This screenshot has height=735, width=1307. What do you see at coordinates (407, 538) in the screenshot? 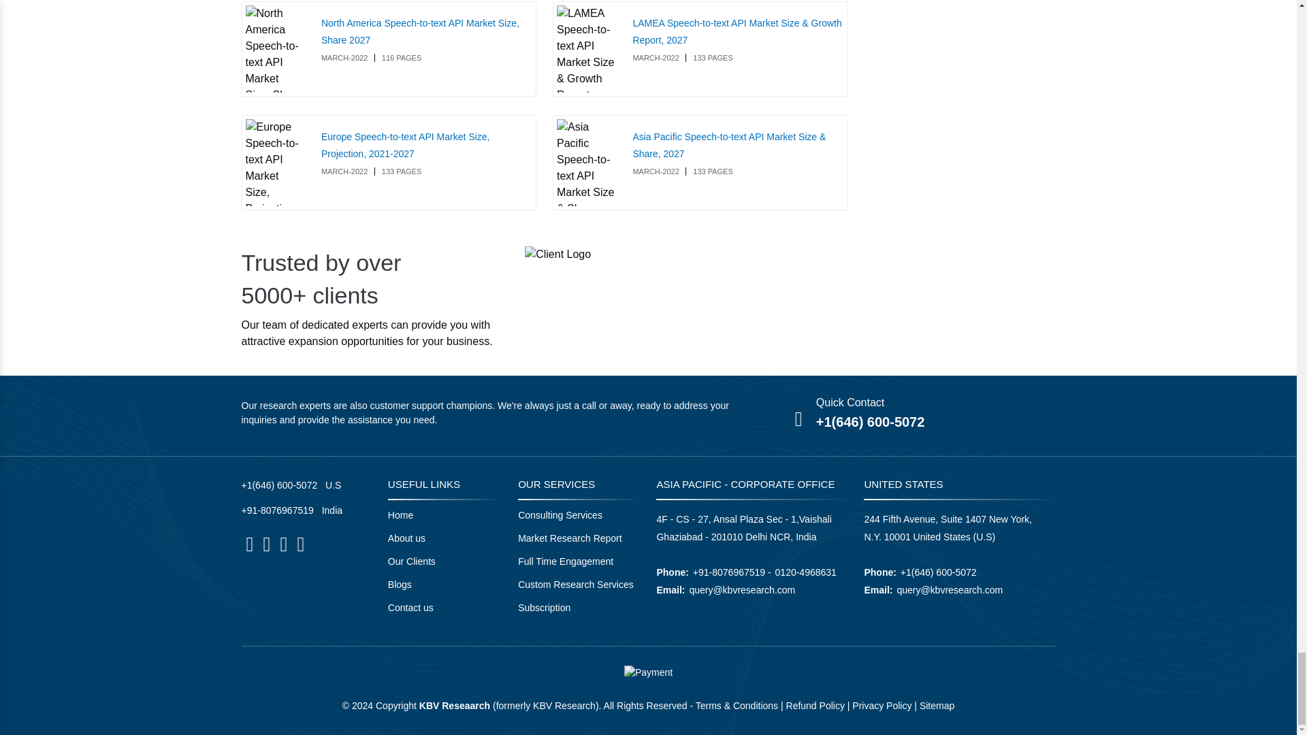
I see `About us` at bounding box center [407, 538].